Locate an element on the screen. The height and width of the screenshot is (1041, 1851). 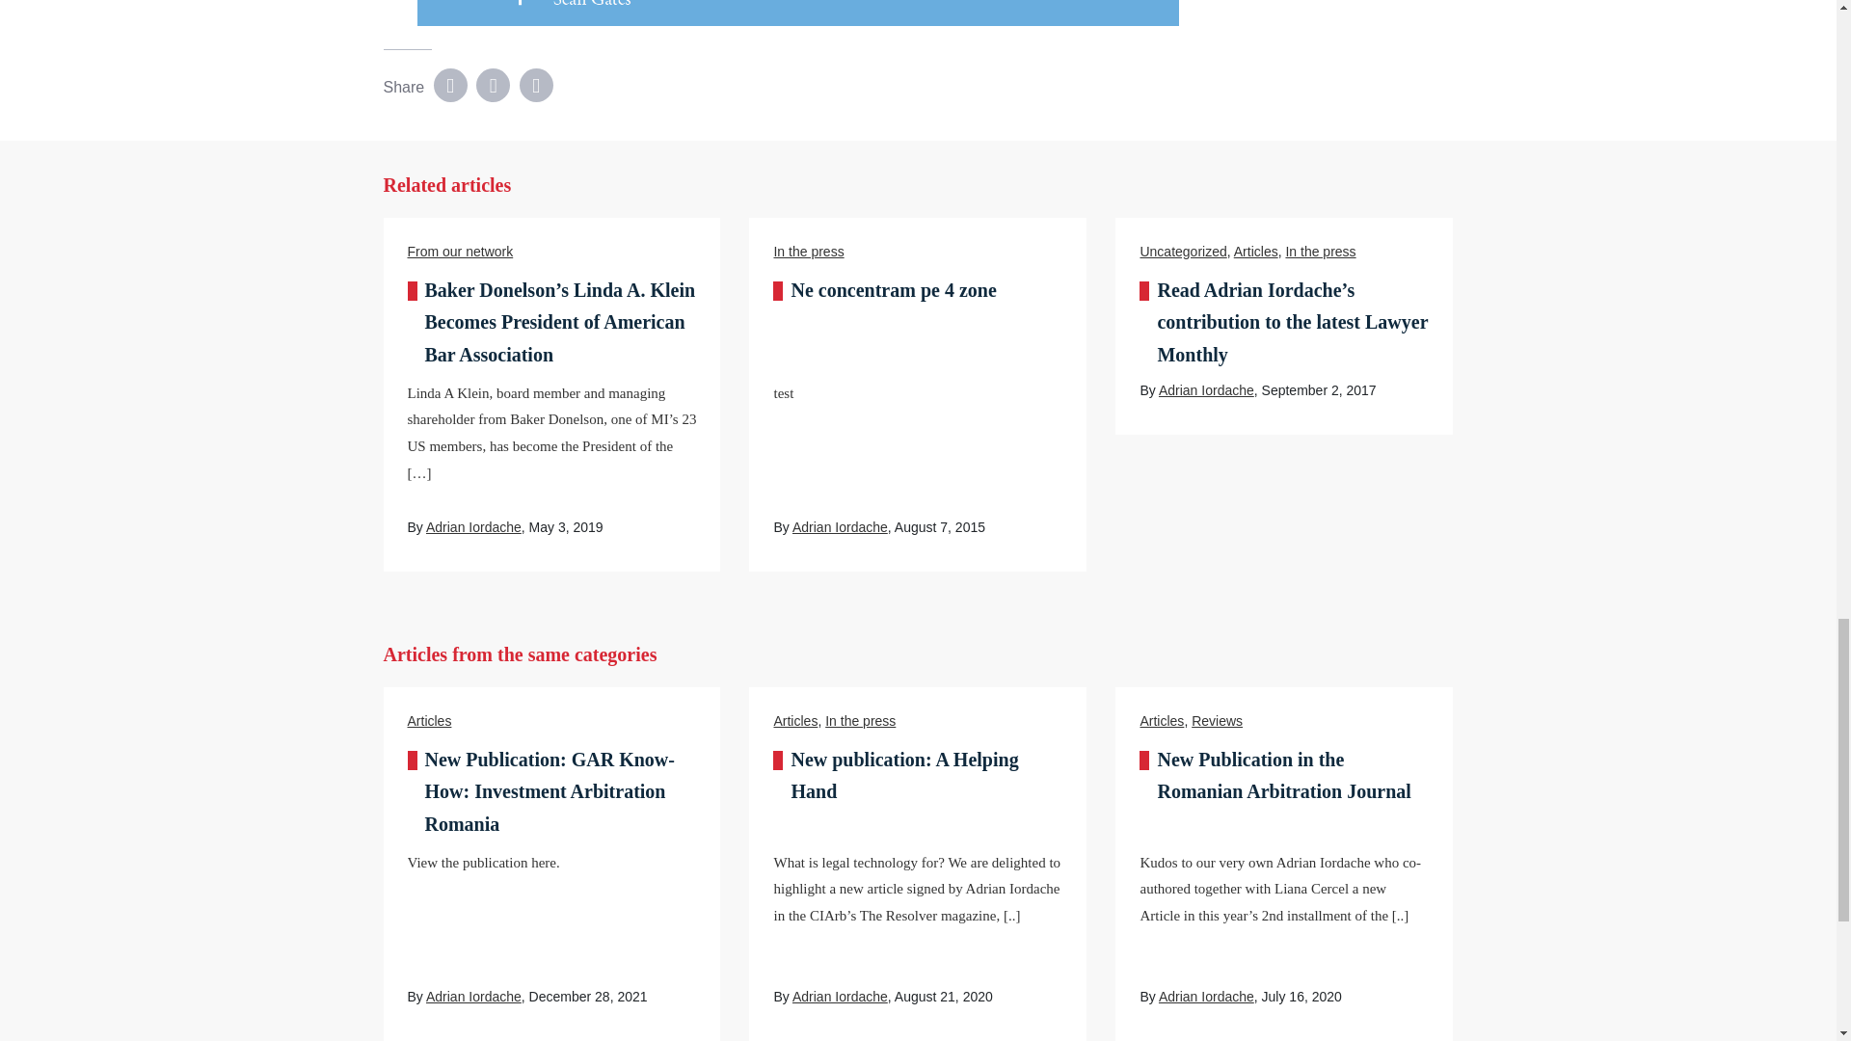
Posts by Adrian Iordache is located at coordinates (840, 997).